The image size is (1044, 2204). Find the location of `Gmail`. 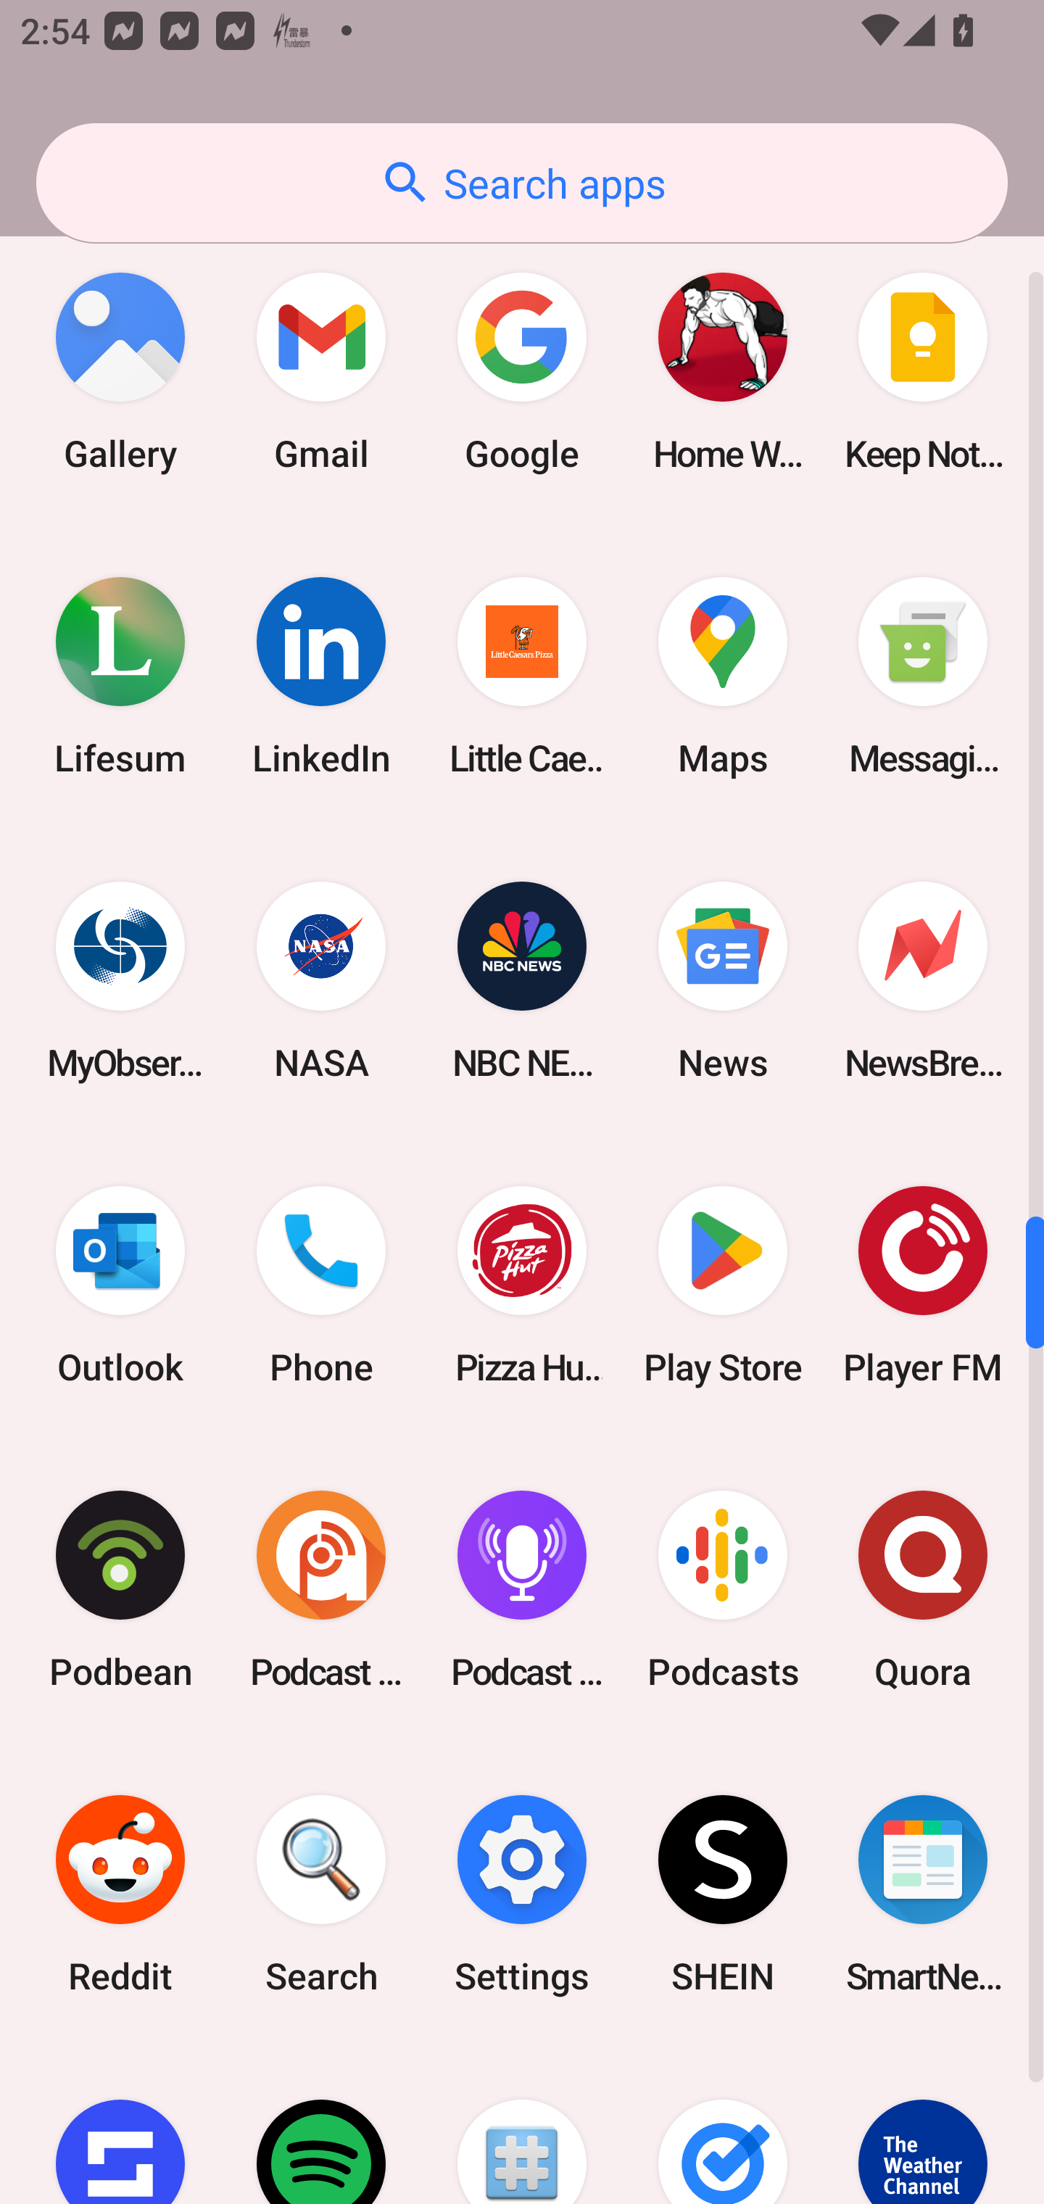

Gmail is located at coordinates (321, 373).